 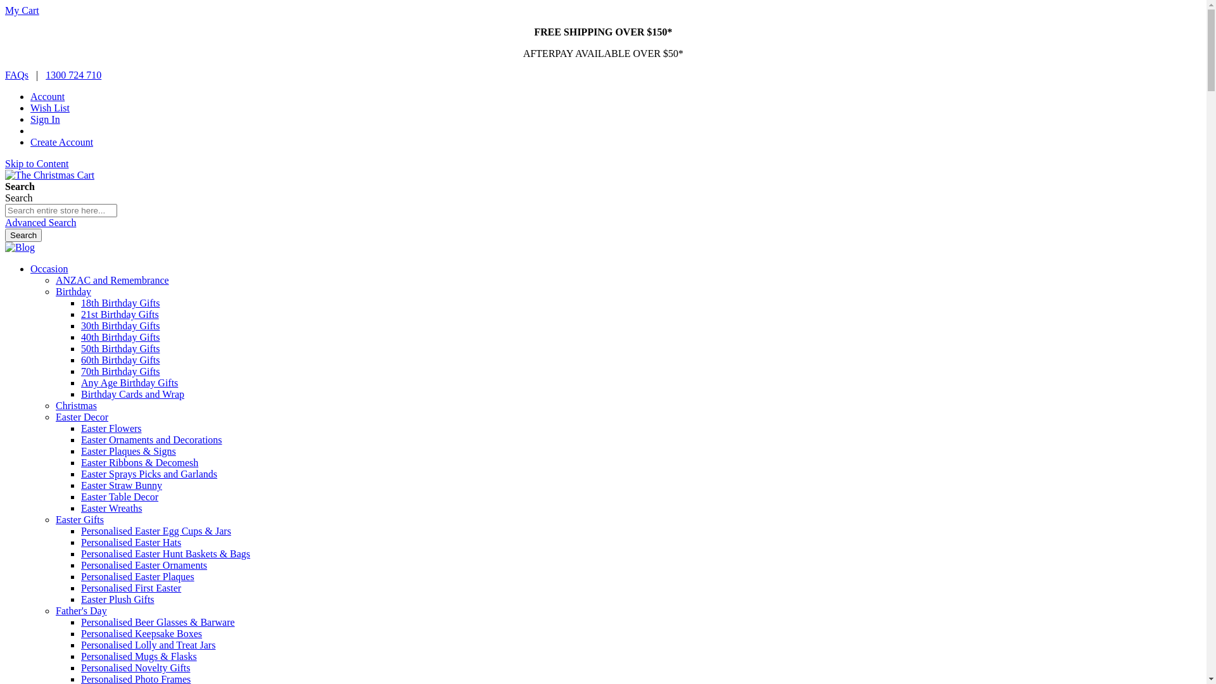 What do you see at coordinates (131, 542) in the screenshot?
I see `Personalised Easter Hats` at bounding box center [131, 542].